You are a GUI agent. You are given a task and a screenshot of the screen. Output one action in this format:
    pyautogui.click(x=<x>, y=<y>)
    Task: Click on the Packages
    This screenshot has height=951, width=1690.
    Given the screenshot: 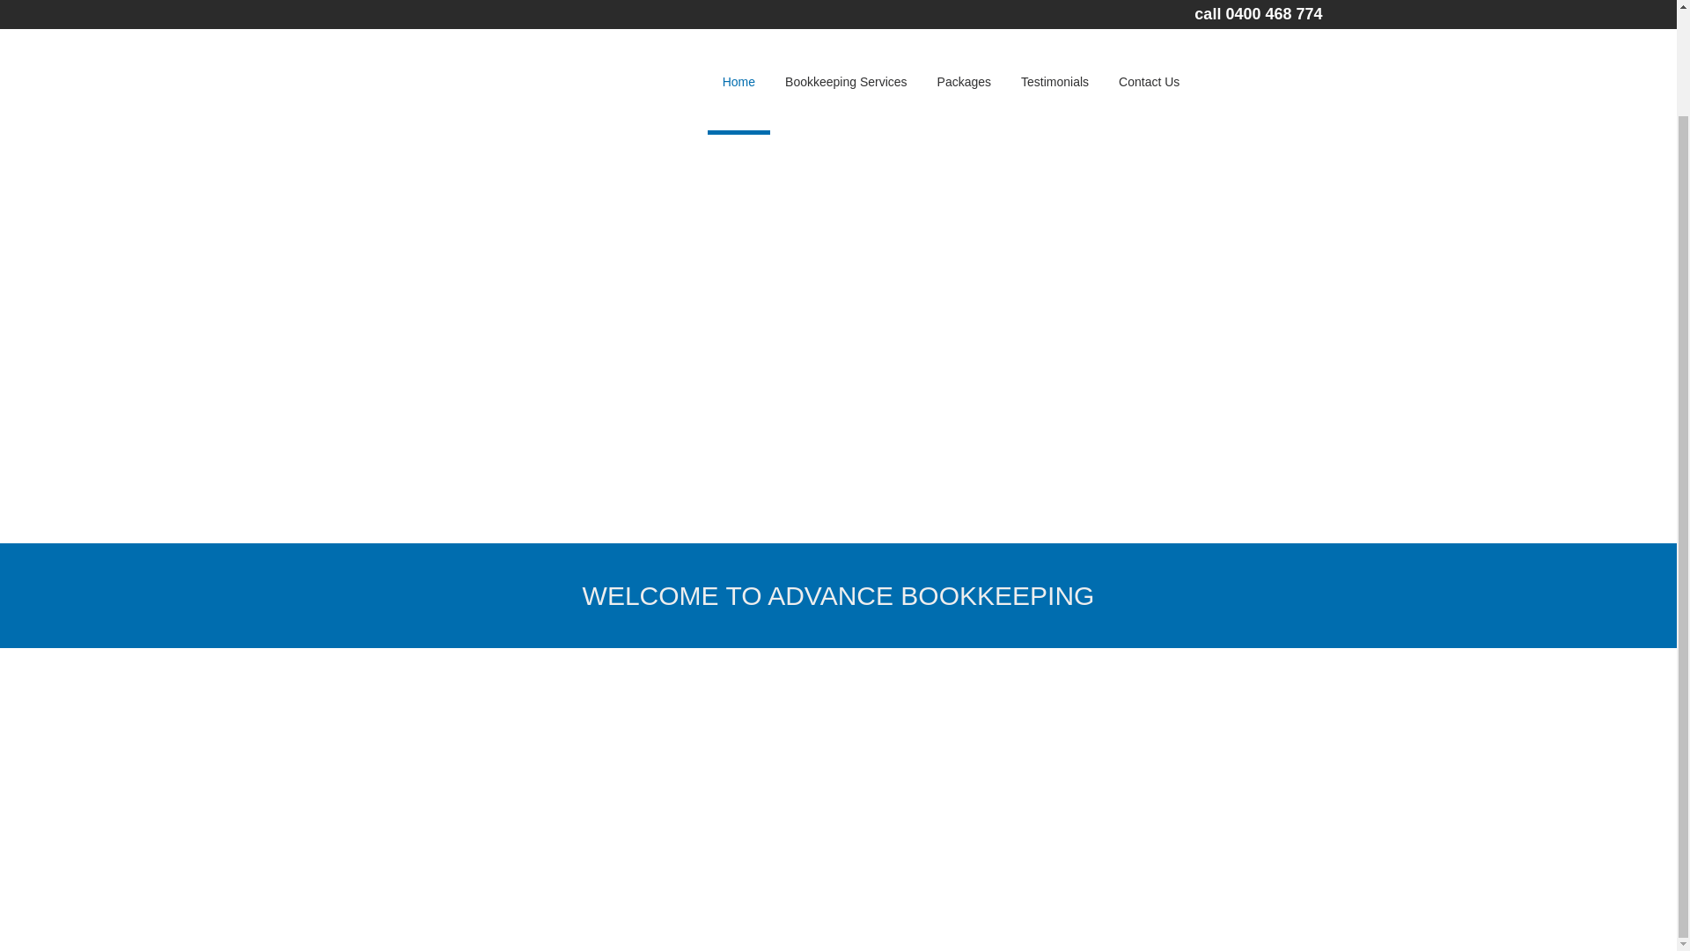 What is the action you would take?
    pyautogui.click(x=964, y=7)
    